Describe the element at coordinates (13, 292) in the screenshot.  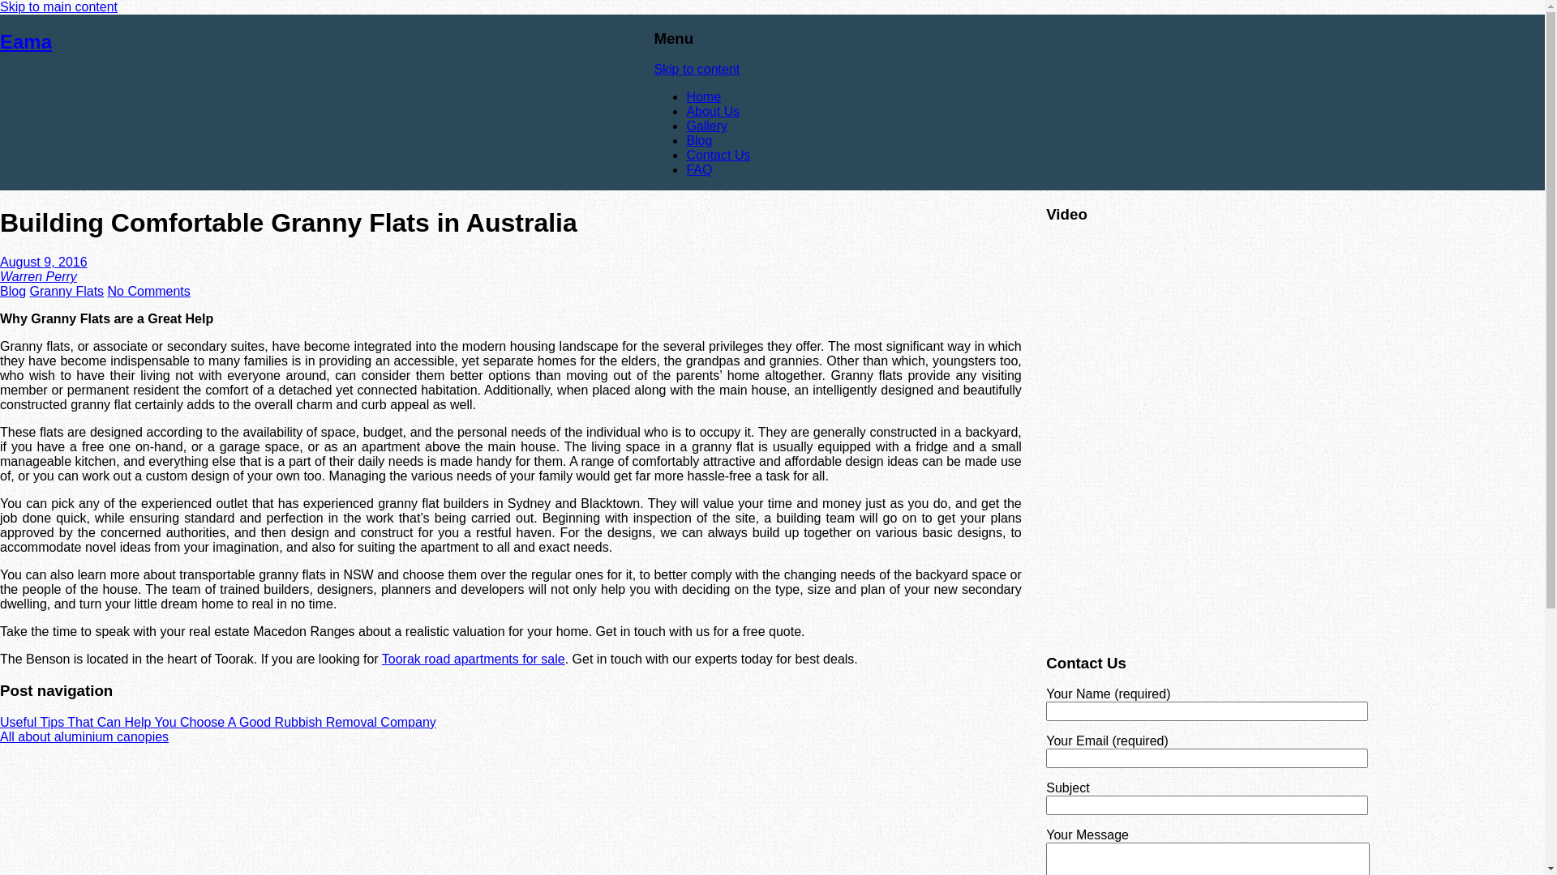
I see `Blog` at that location.